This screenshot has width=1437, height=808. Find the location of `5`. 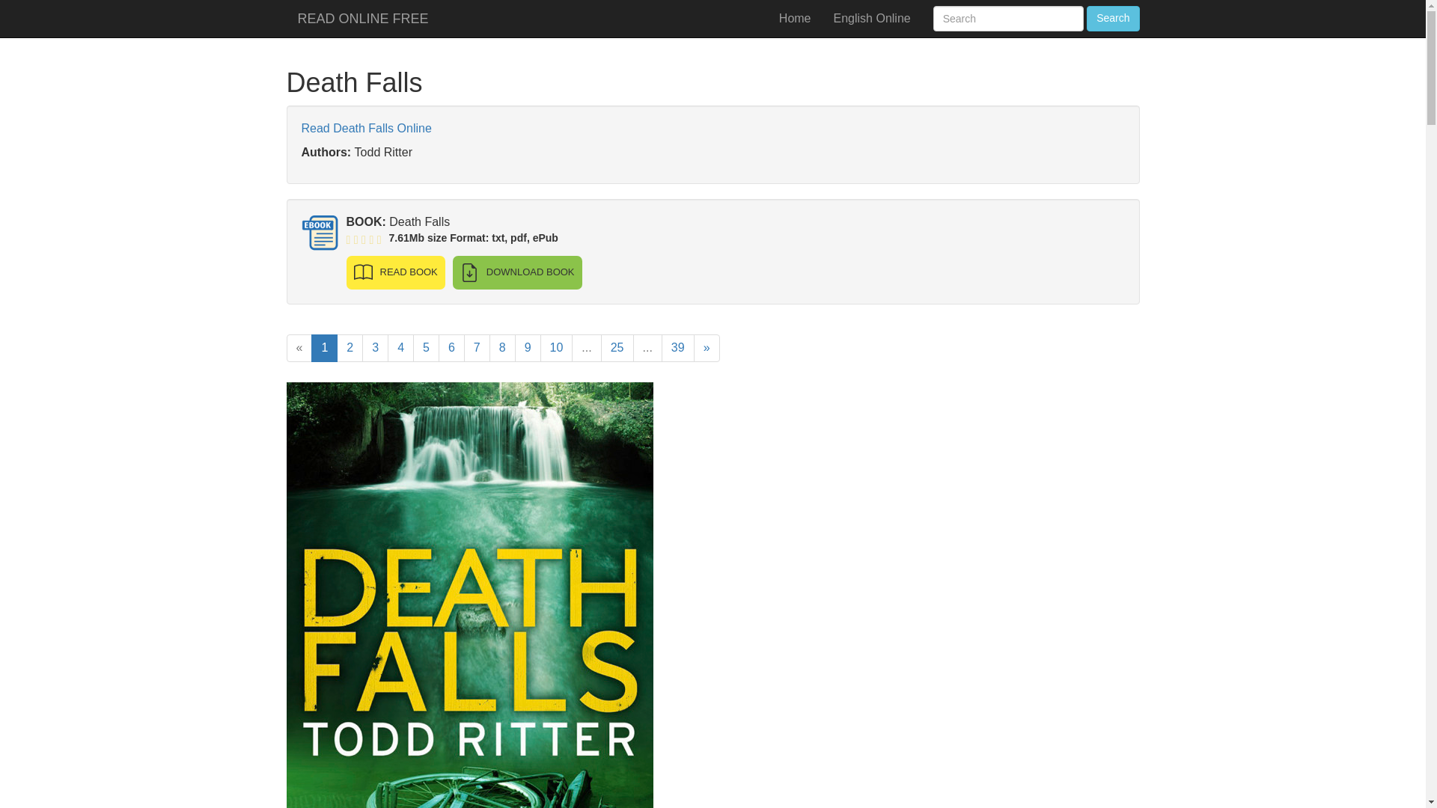

5 is located at coordinates (427, 348).